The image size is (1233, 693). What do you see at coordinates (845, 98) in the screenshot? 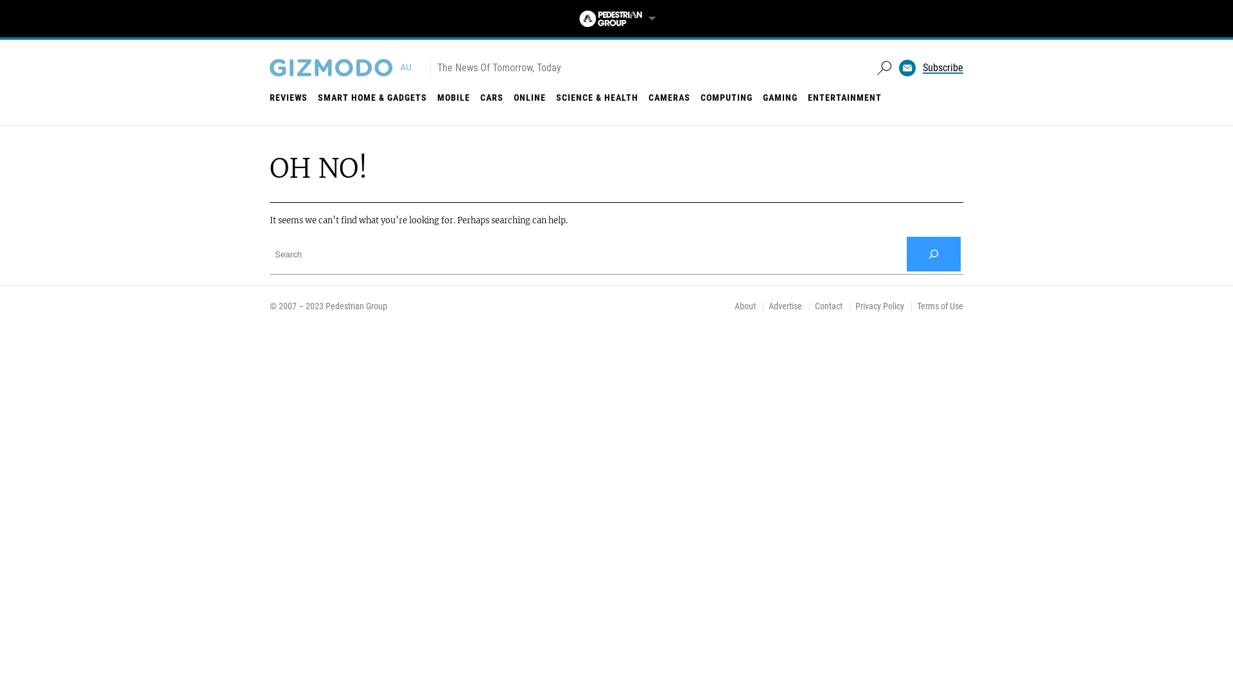
I see `ENTERTAINMENT` at bounding box center [845, 98].